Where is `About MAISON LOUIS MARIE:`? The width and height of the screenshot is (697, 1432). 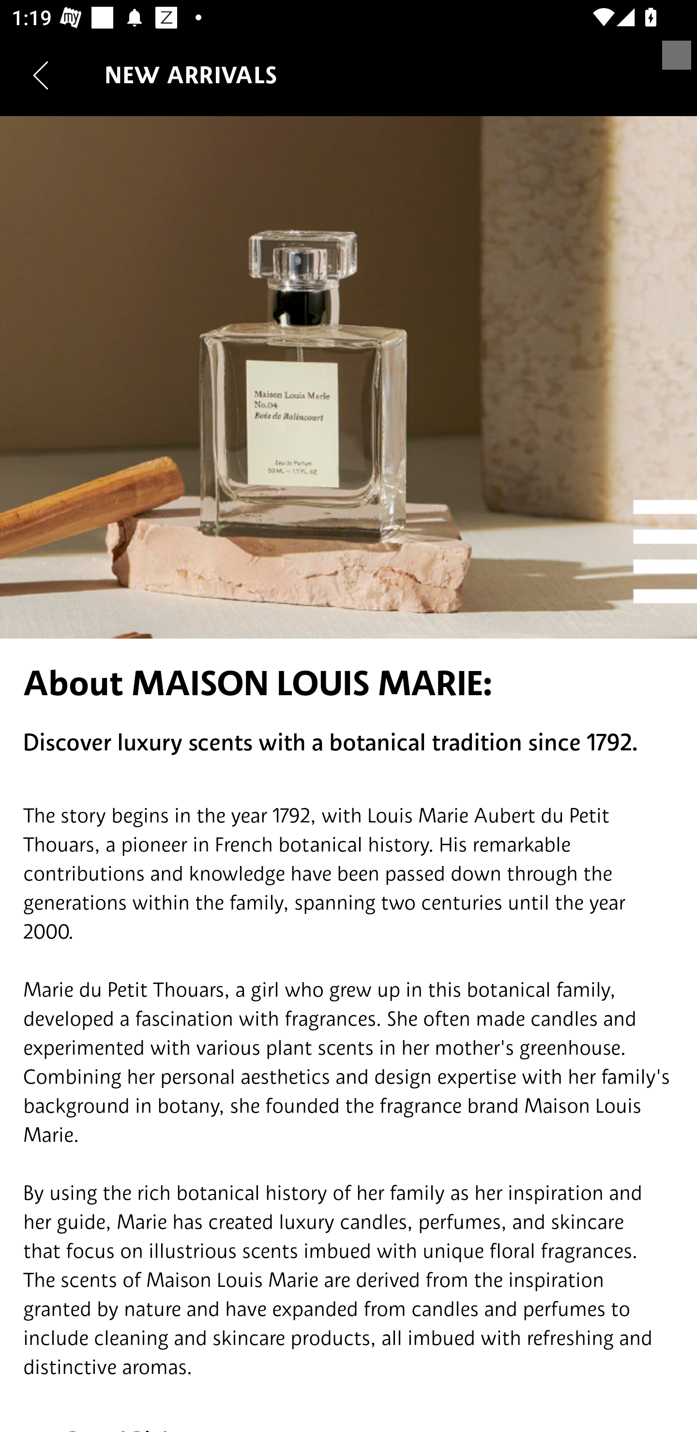 About MAISON LOUIS MARIE: is located at coordinates (348, 683).